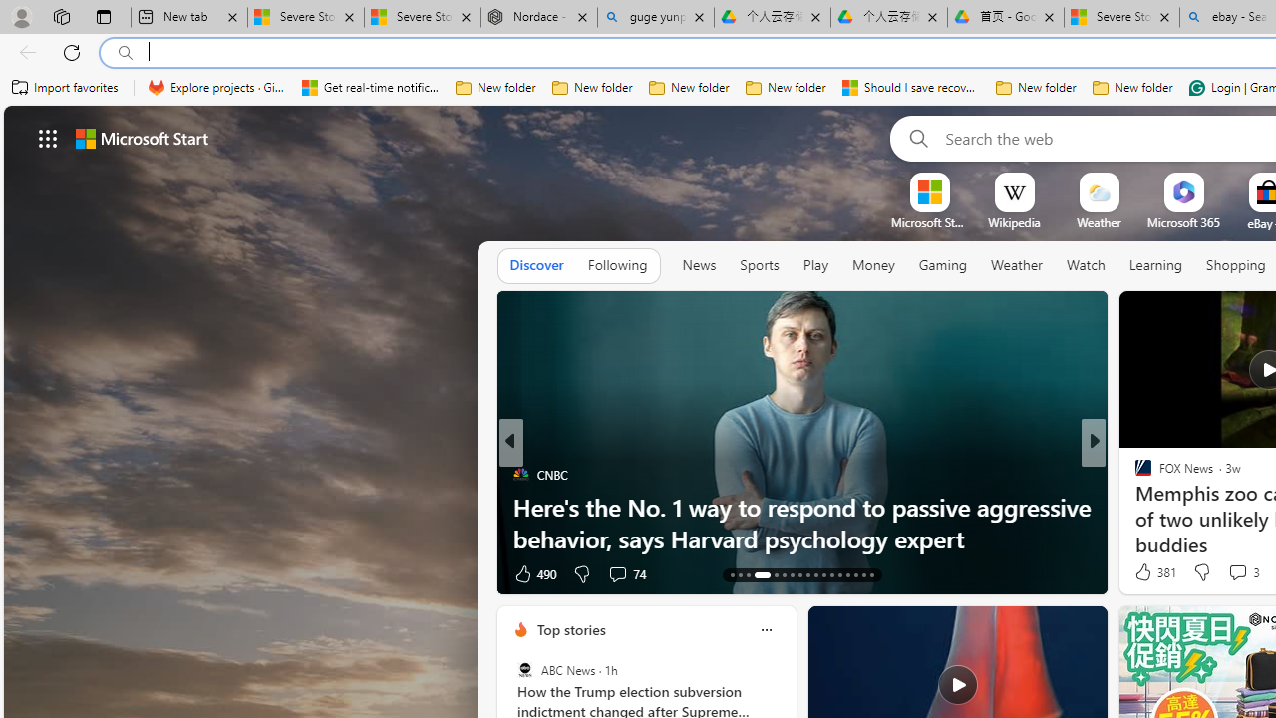 This screenshot has width=1276, height=718. What do you see at coordinates (762, 574) in the screenshot?
I see `AutomationID: tab-16` at bounding box center [762, 574].